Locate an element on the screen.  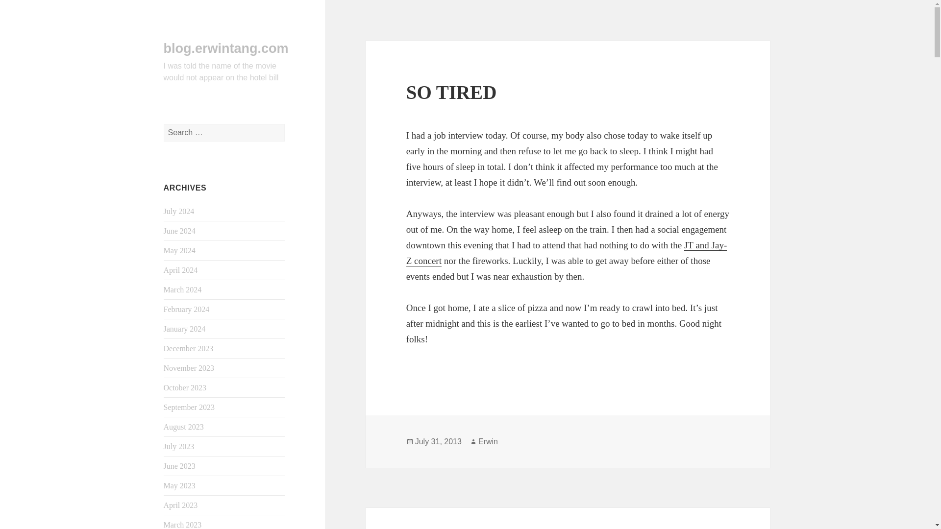
February 2024 is located at coordinates (187, 310).